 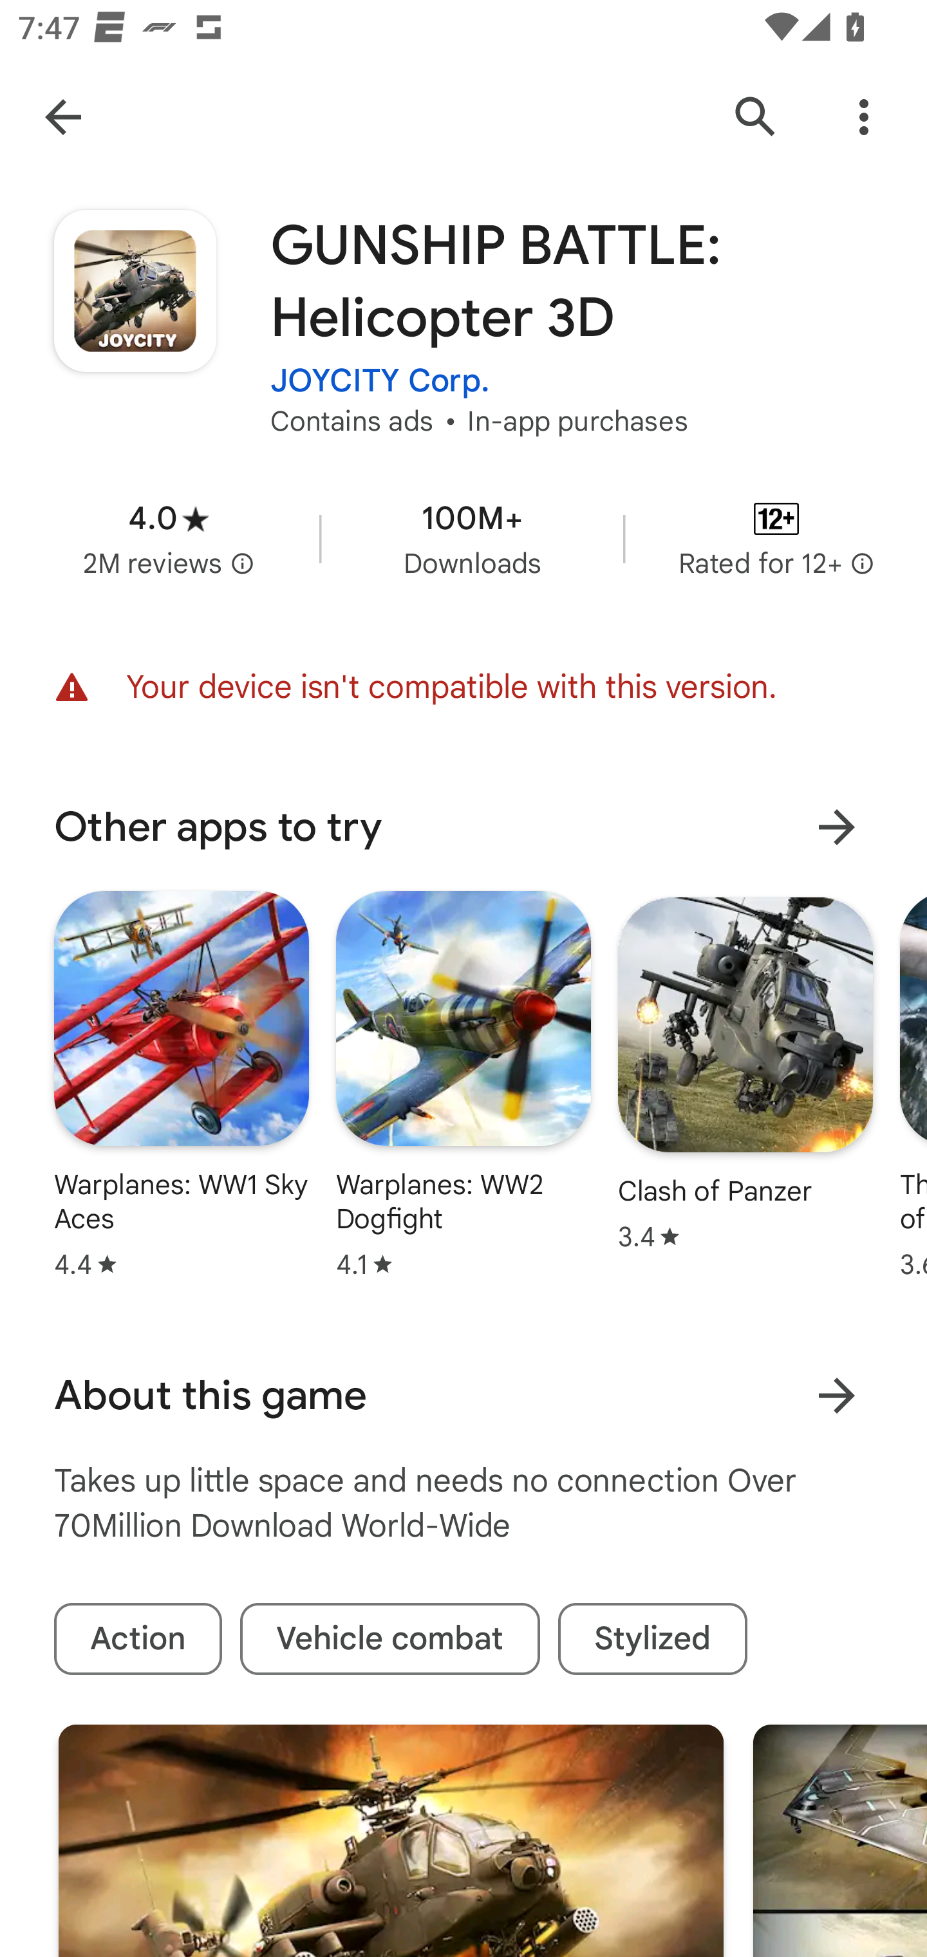 I want to click on JOYCITY Corp., so click(x=380, y=380).